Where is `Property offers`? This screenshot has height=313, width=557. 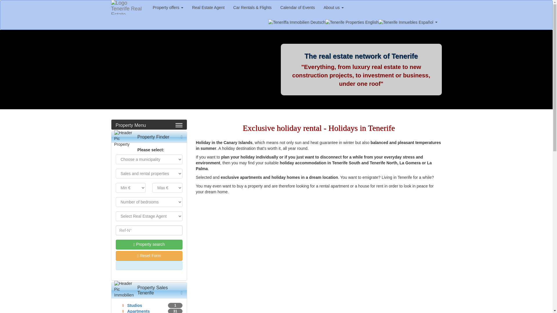
Property offers is located at coordinates (168, 8).